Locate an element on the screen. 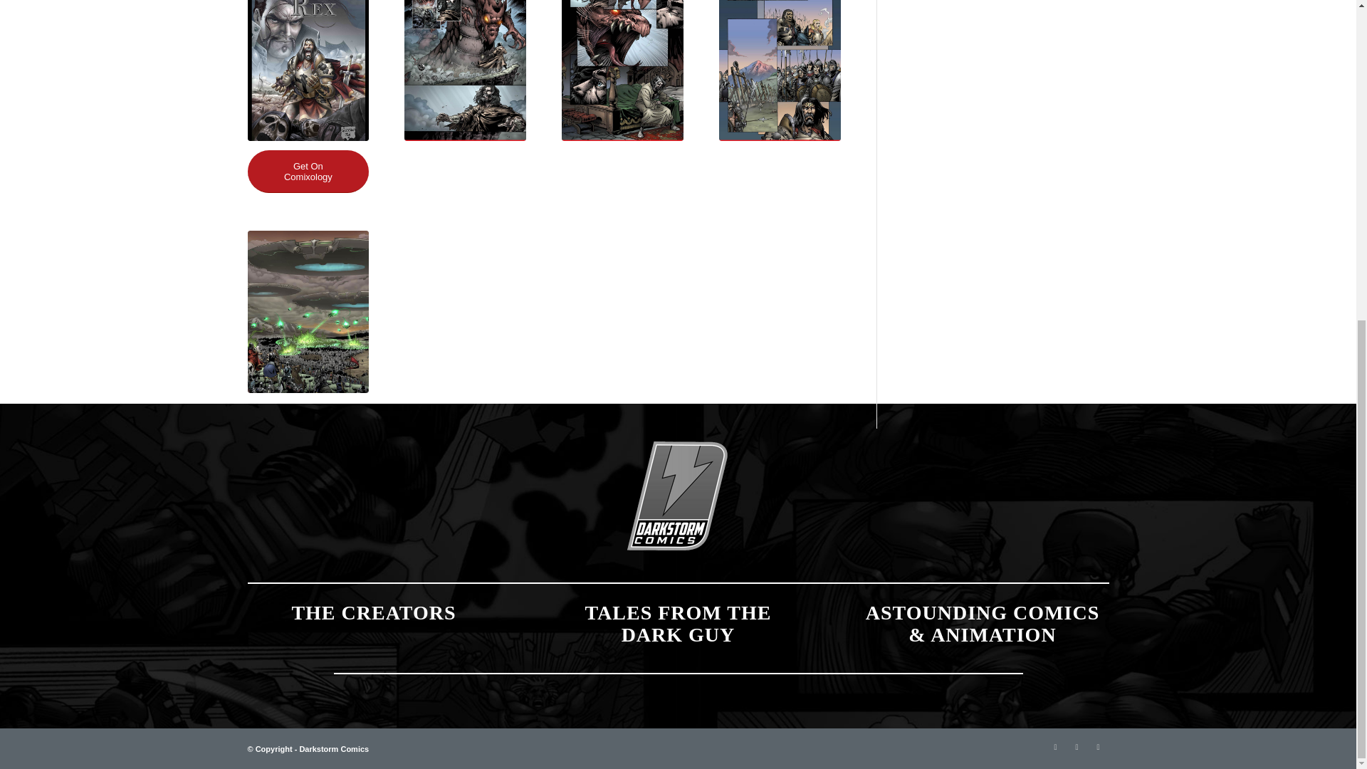 The image size is (1367, 769). alius-rex4 is located at coordinates (622, 70).